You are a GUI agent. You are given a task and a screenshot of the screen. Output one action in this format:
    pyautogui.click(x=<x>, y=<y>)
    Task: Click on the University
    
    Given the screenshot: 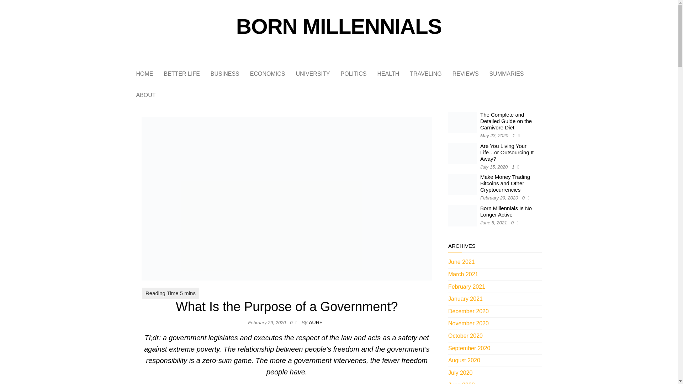 What is the action you would take?
    pyautogui.click(x=313, y=74)
    